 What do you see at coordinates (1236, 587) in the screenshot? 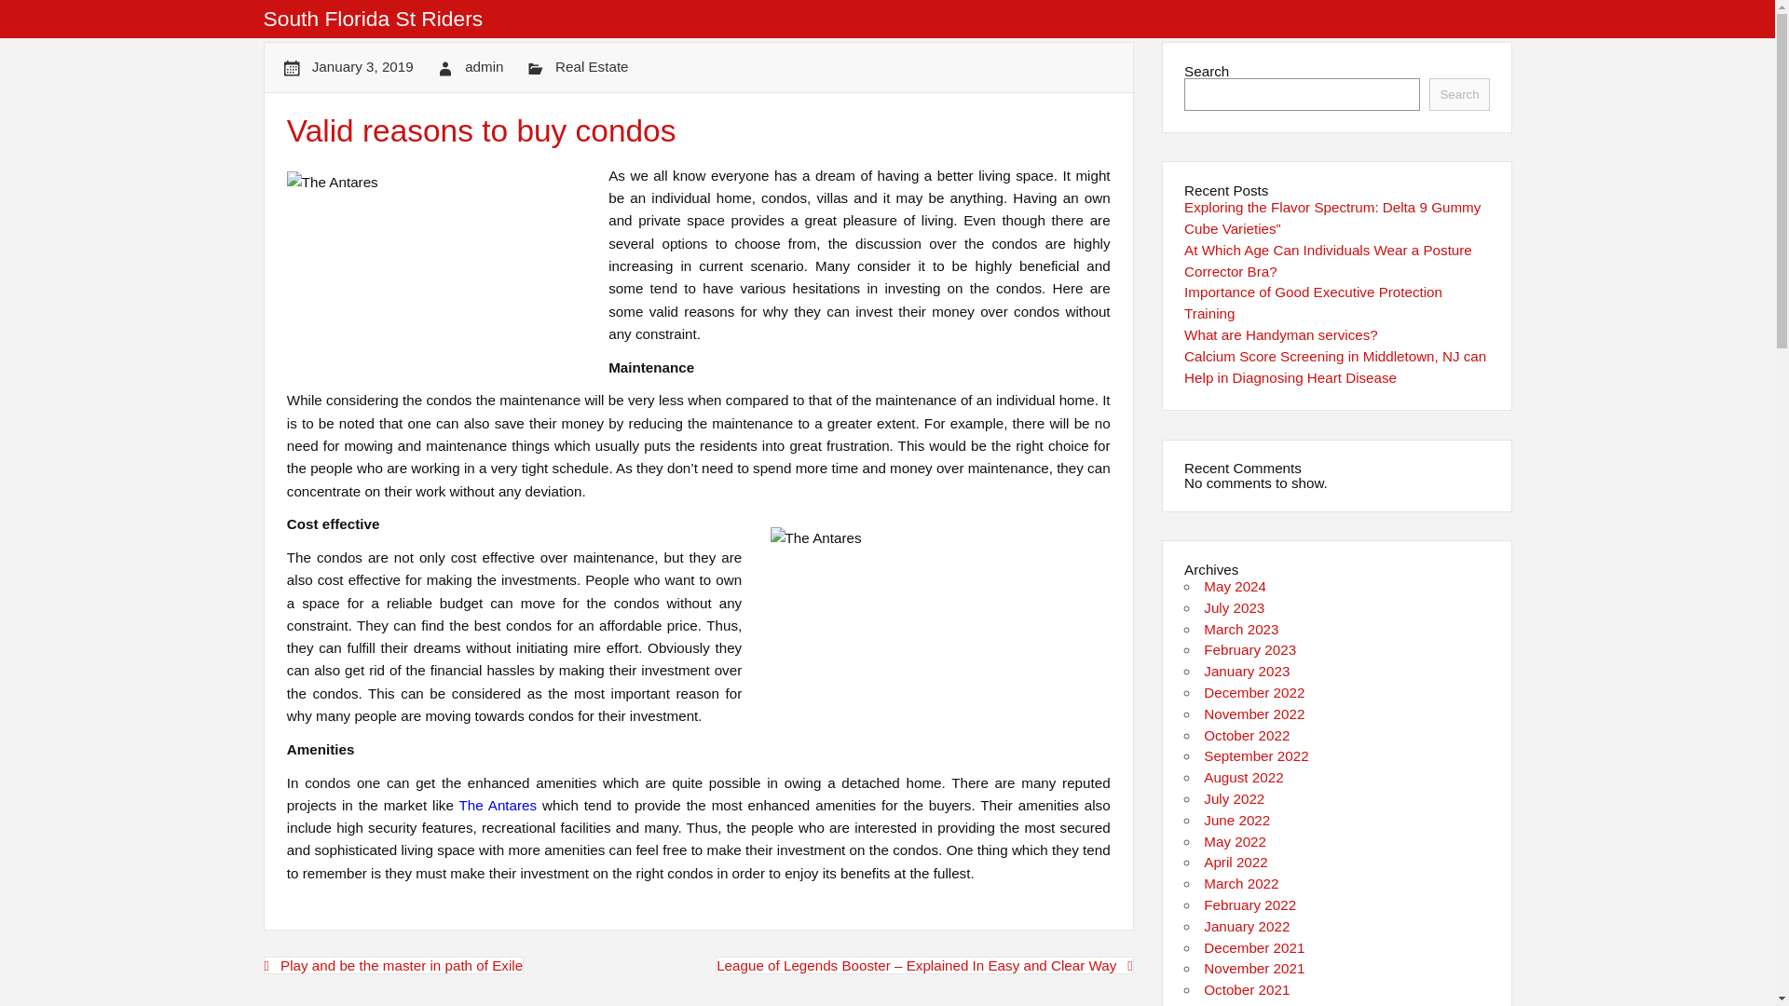
I see `May 2024` at bounding box center [1236, 587].